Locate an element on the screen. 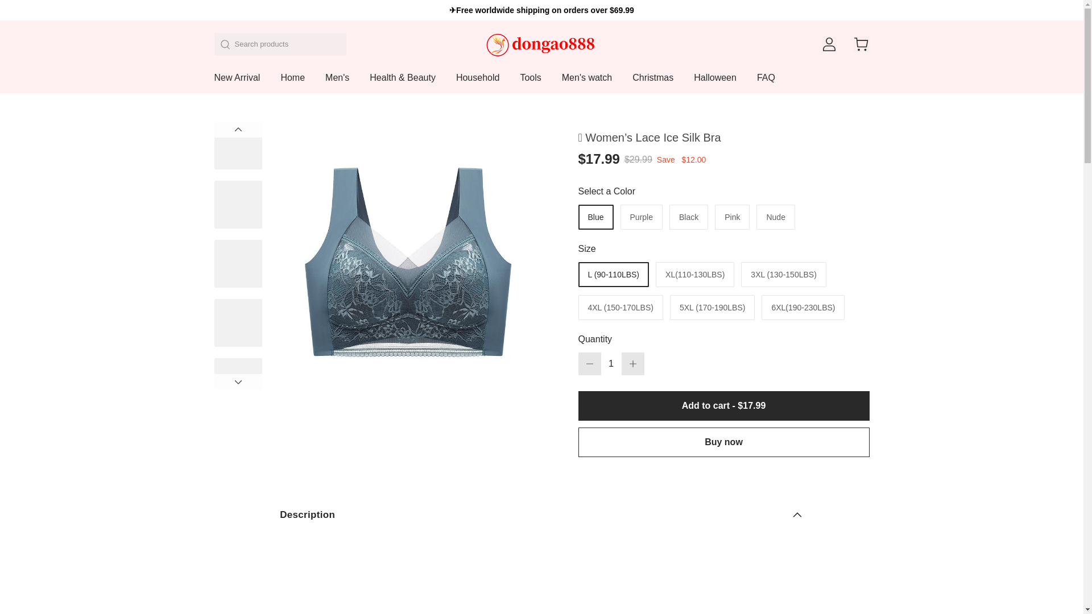 This screenshot has width=1092, height=614. New Arrival is located at coordinates (237, 83).